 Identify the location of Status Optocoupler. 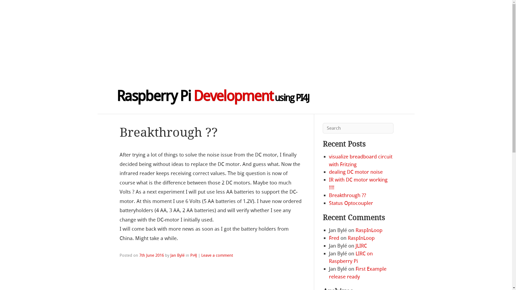
(351, 203).